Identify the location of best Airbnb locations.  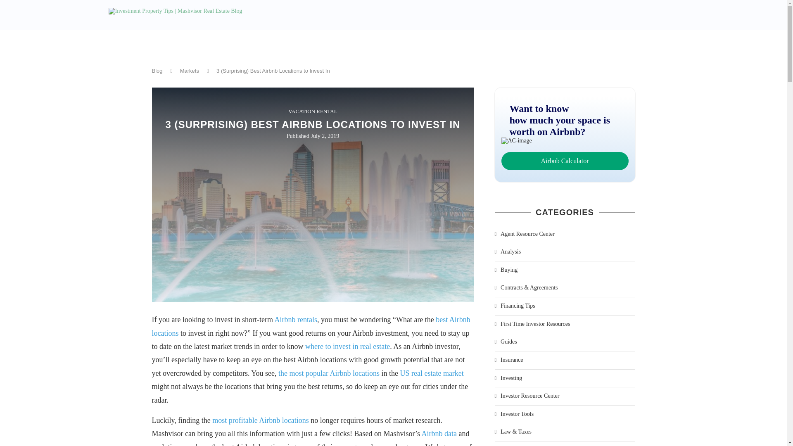
(311, 326).